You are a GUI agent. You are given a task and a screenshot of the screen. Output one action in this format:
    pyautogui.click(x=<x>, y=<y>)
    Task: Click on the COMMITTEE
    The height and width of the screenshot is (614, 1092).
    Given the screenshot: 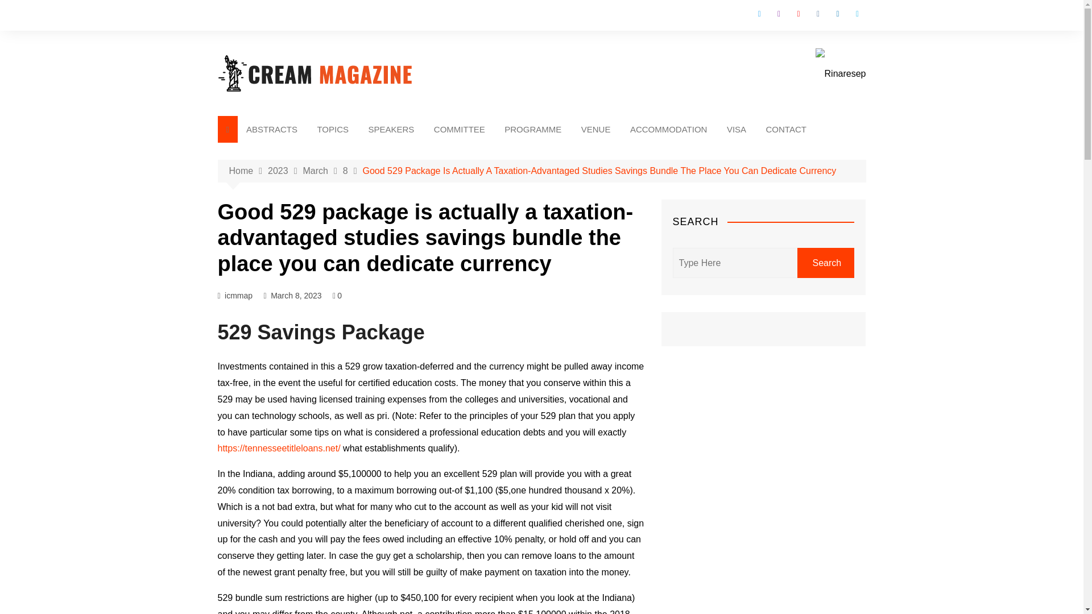 What is the action you would take?
    pyautogui.click(x=460, y=129)
    